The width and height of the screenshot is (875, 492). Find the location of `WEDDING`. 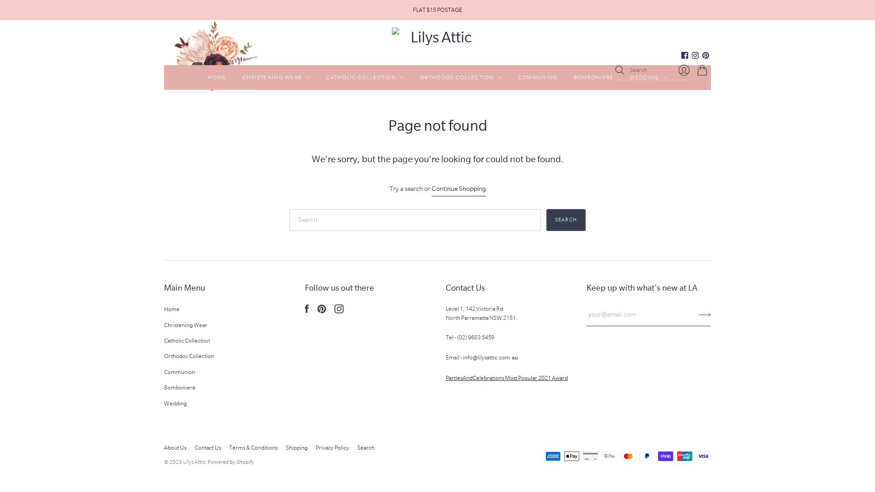

WEDDING is located at coordinates (649, 77).